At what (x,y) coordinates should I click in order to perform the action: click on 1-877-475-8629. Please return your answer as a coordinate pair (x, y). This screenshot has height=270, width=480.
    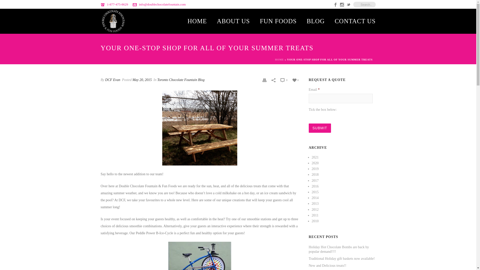
    Looking at the image, I should click on (117, 4).